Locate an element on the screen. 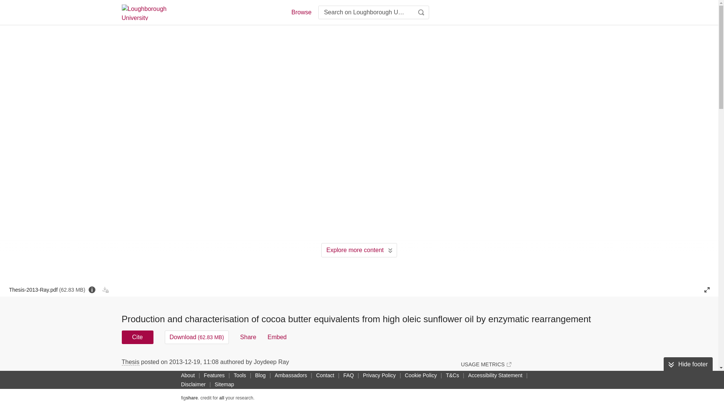  Blog is located at coordinates (260, 375).